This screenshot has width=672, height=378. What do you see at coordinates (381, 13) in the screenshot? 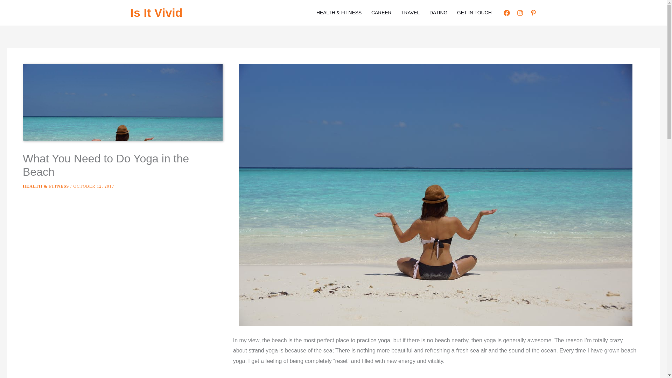
I see `CAREER` at bounding box center [381, 13].